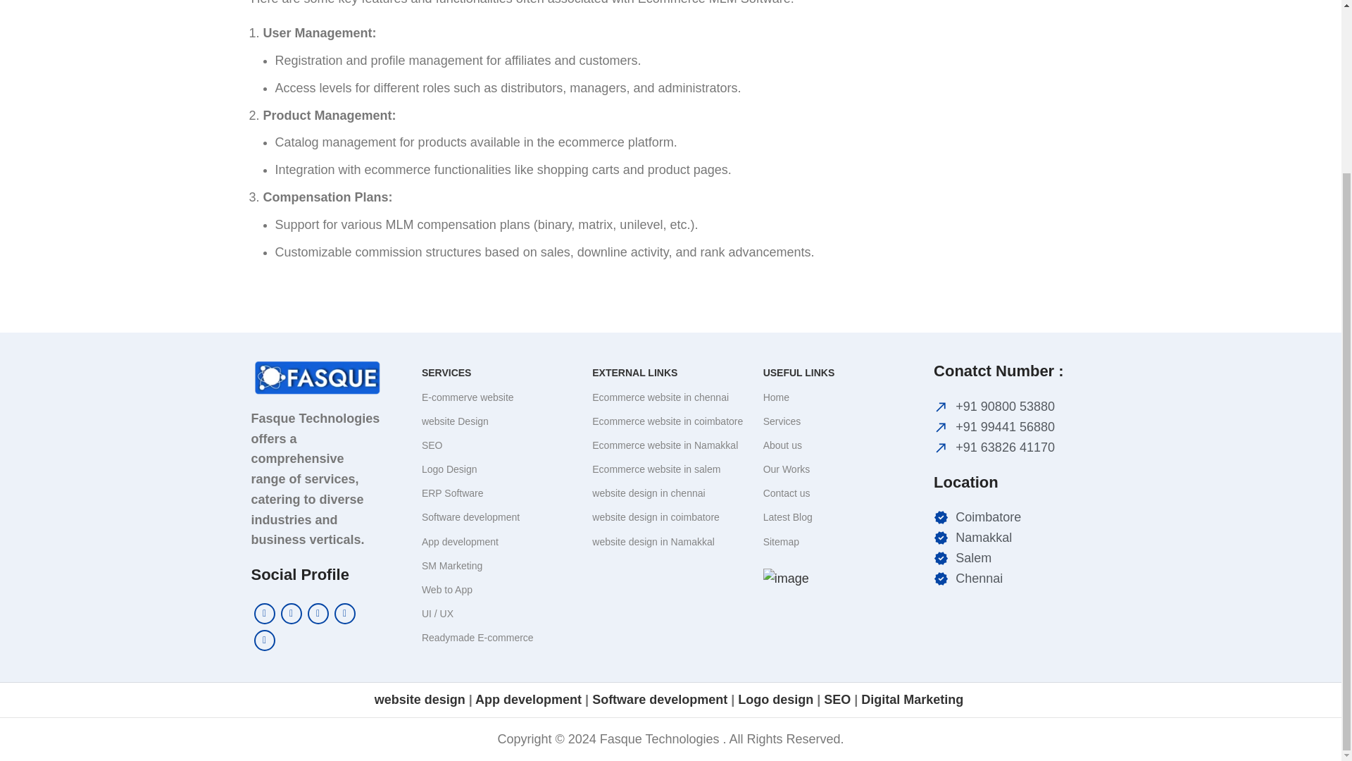 Image resolution: width=1352 pixels, height=761 pixels. I want to click on E-commerve website, so click(500, 397).